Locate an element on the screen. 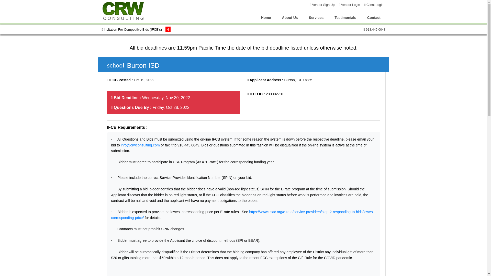  About Us is located at coordinates (290, 17).